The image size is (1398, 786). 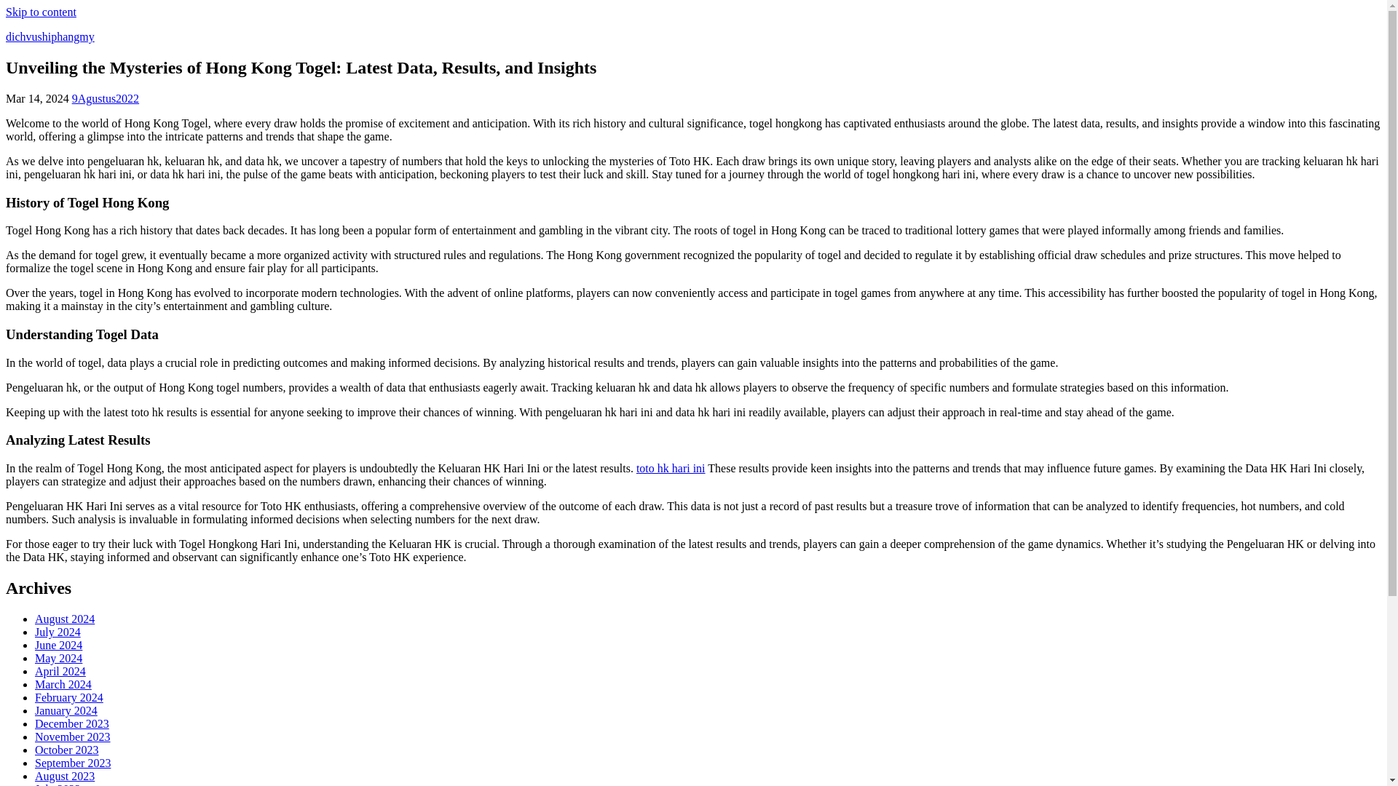 I want to click on dichvushiphangmy, so click(x=50, y=36).